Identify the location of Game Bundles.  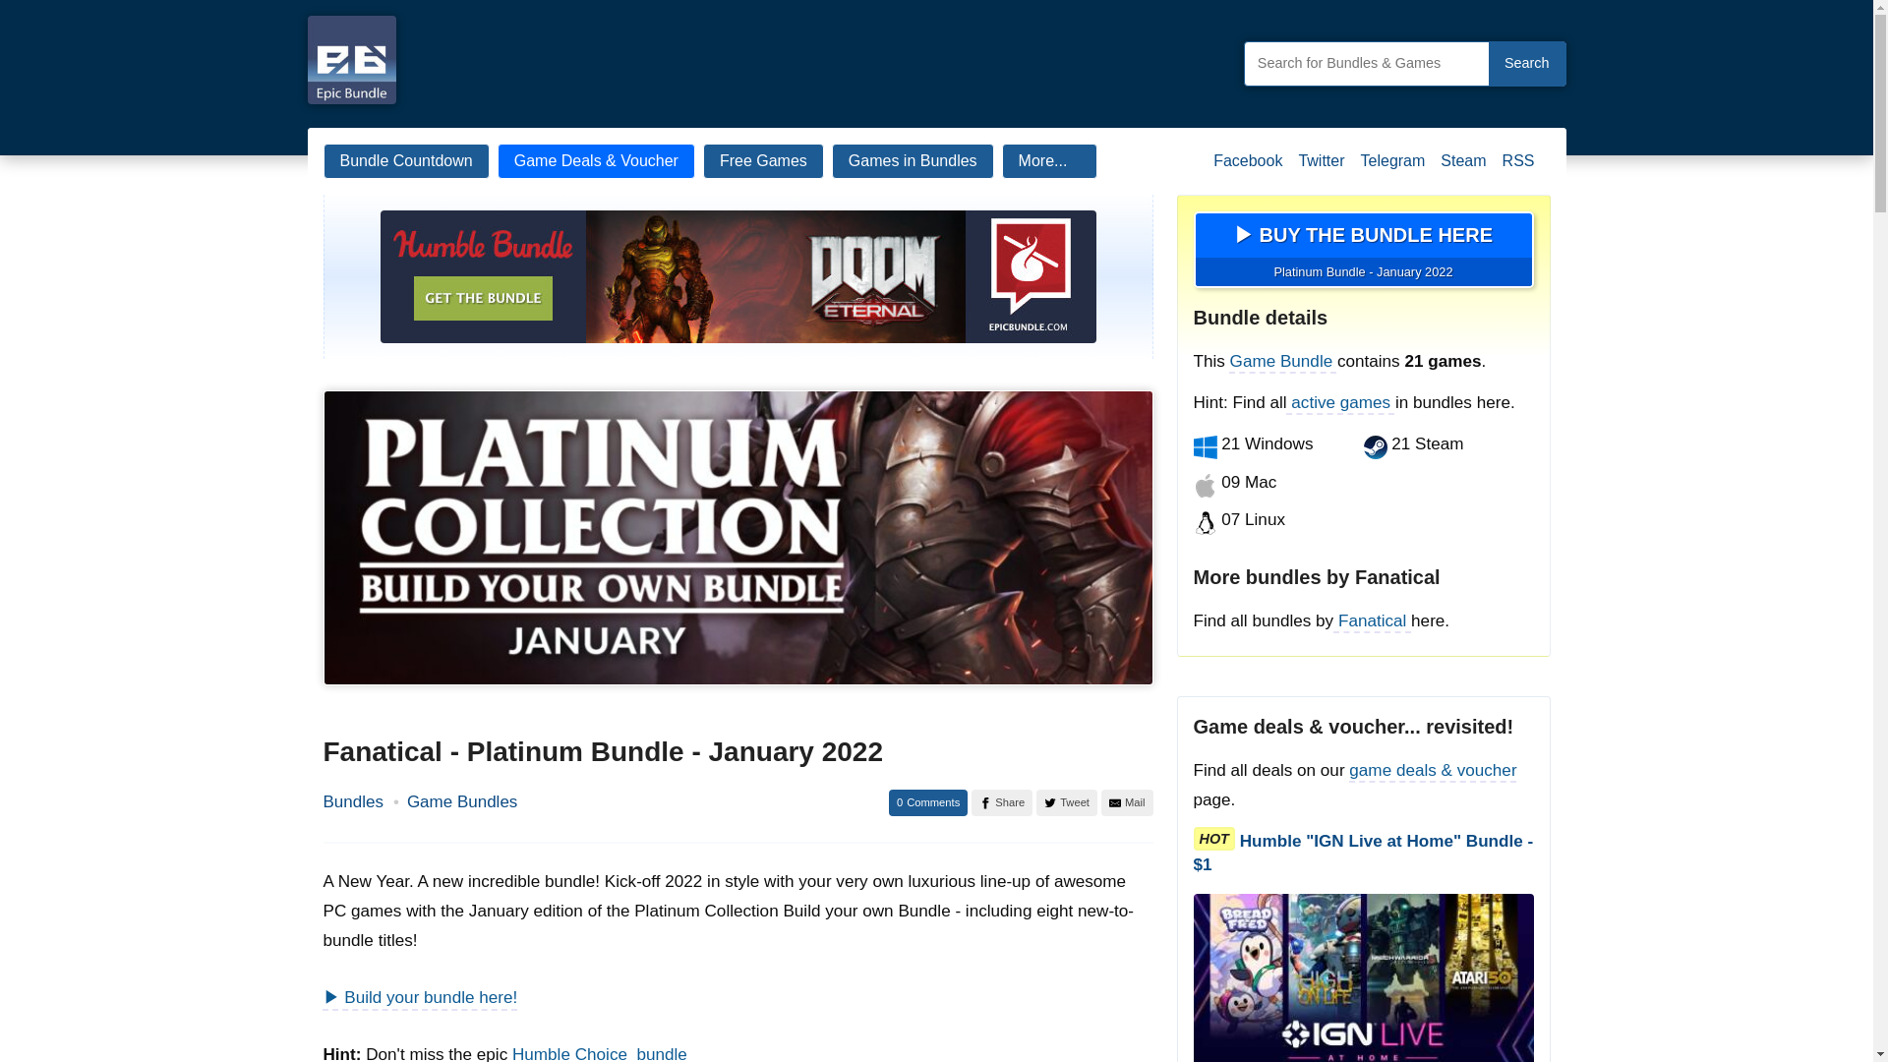
(462, 802).